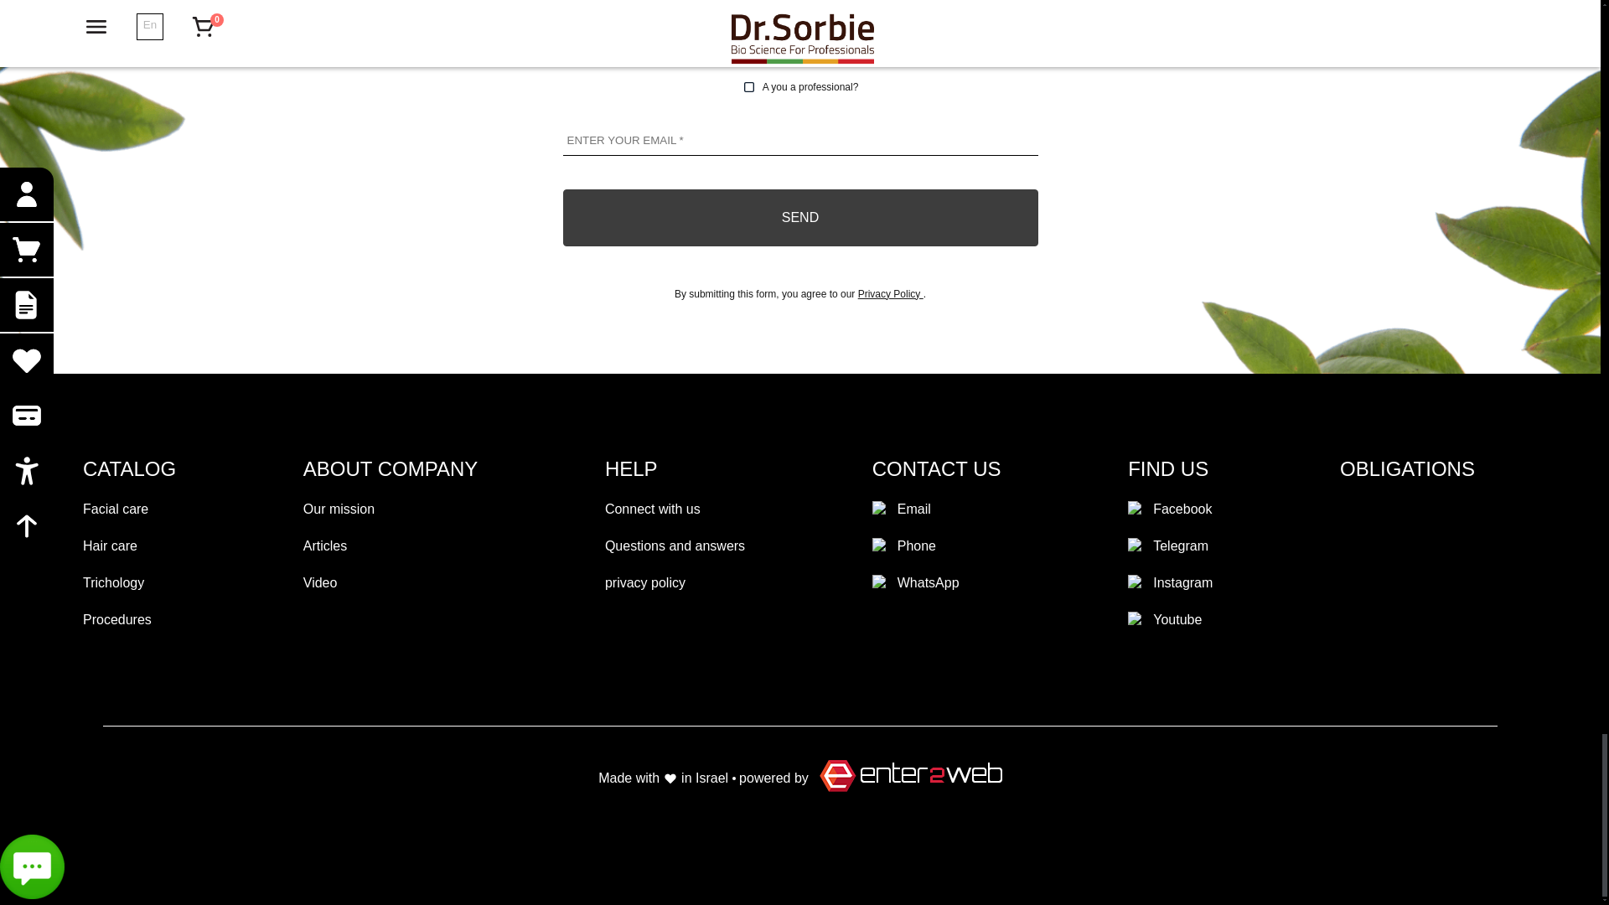  Describe the element at coordinates (890, 293) in the screenshot. I see `Privacy Policy` at that location.